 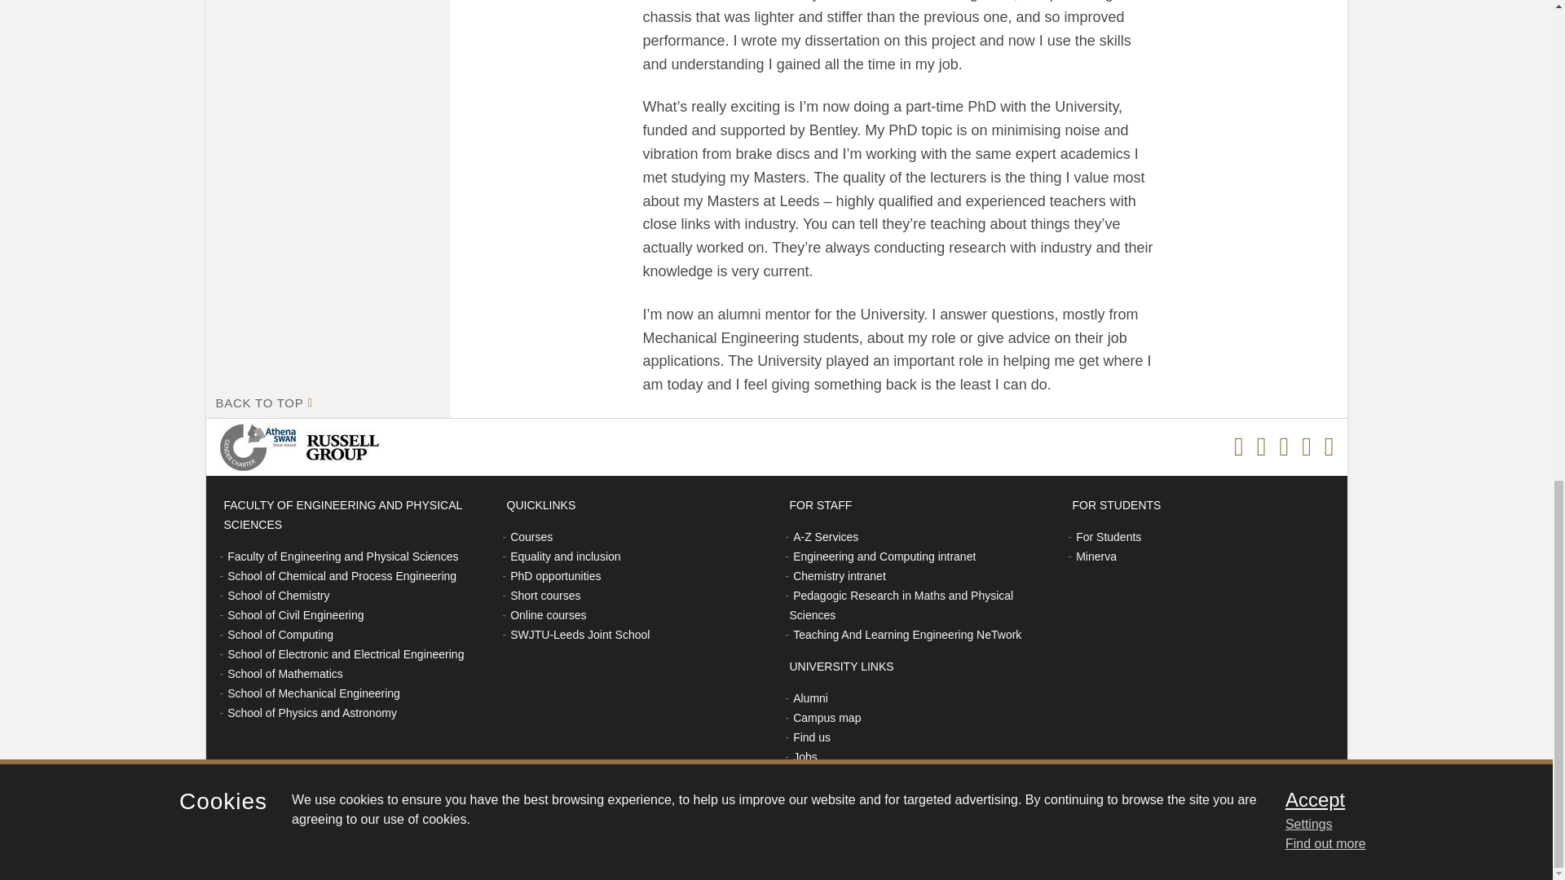 What do you see at coordinates (1306, 447) in the screenshot?
I see `Go to Weibo page` at bounding box center [1306, 447].